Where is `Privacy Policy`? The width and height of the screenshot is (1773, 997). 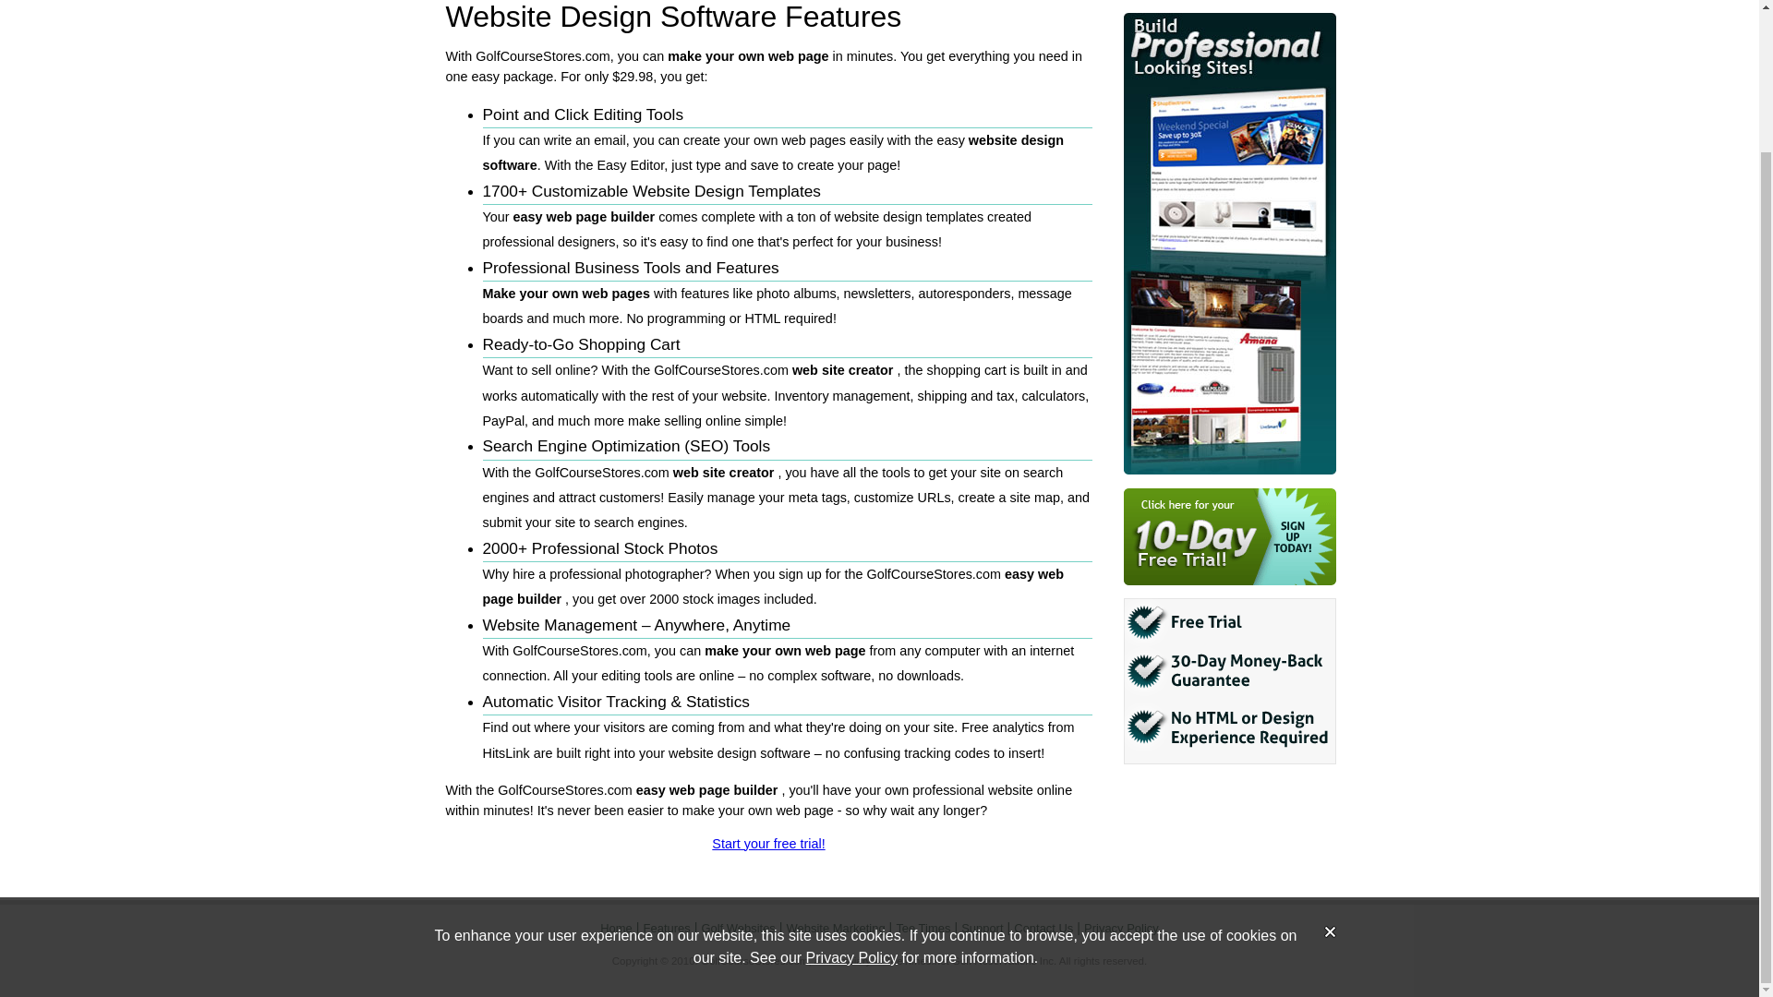
Privacy Policy is located at coordinates (1121, 928).